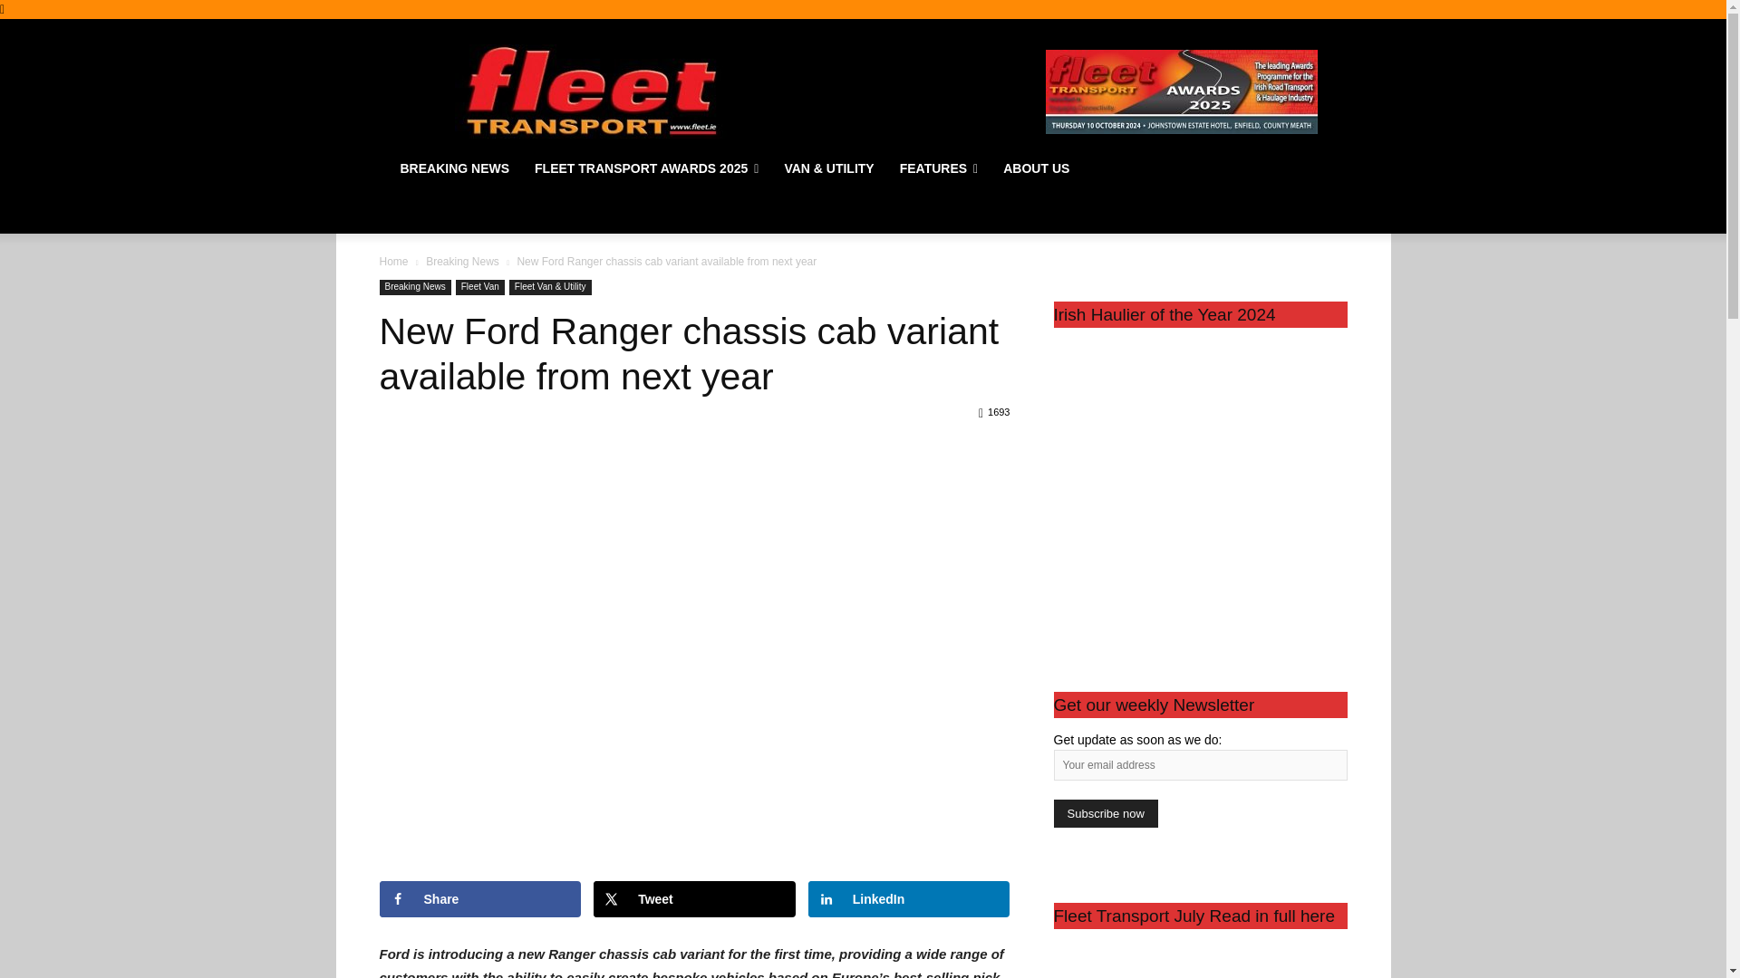 This screenshot has height=978, width=1740. I want to click on Fleet Awards 2025 Banner, so click(1181, 91).